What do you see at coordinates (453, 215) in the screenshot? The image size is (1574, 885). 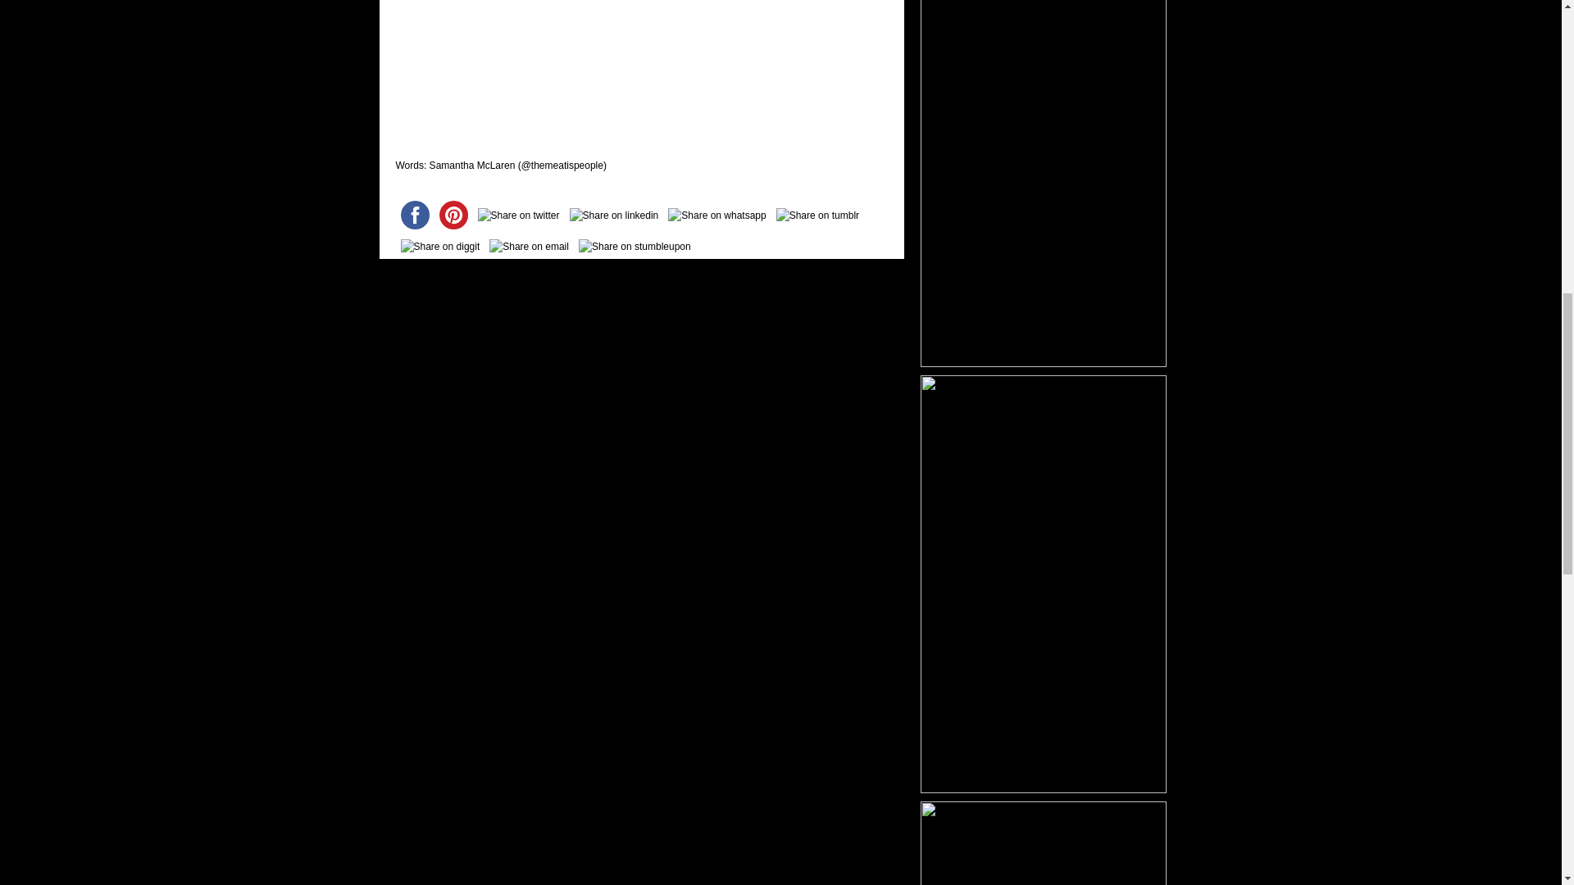 I see `pinterest` at bounding box center [453, 215].